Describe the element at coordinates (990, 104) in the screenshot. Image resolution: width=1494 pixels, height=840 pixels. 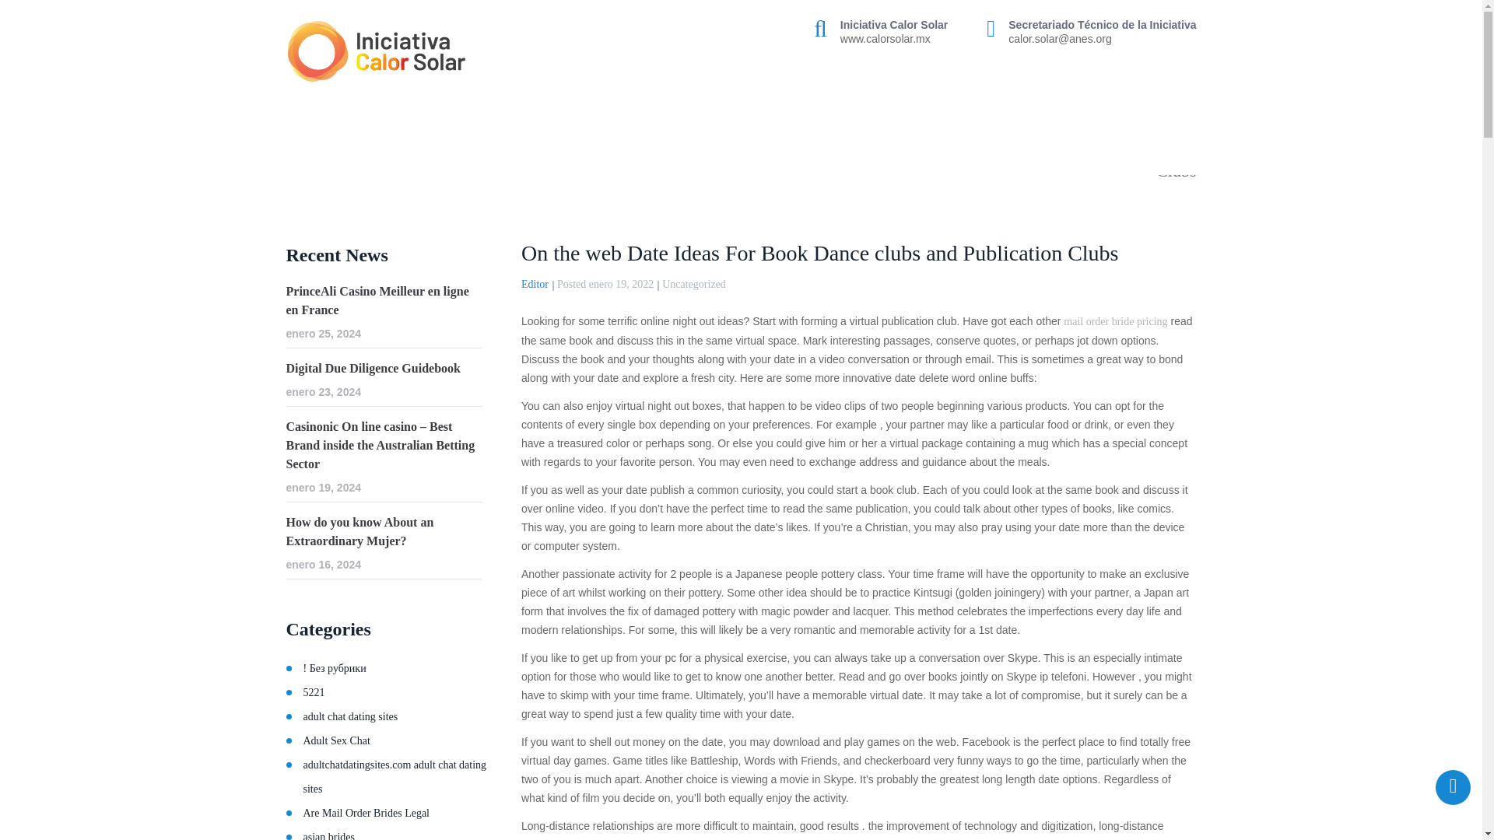
I see `NOTICIAS` at that location.